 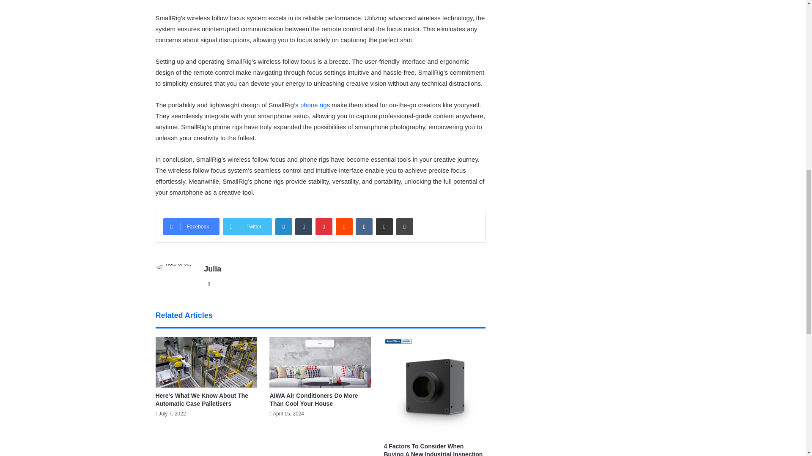 What do you see at coordinates (314, 399) in the screenshot?
I see `AIWA Air Conditioners Do More Than Cool Your House` at bounding box center [314, 399].